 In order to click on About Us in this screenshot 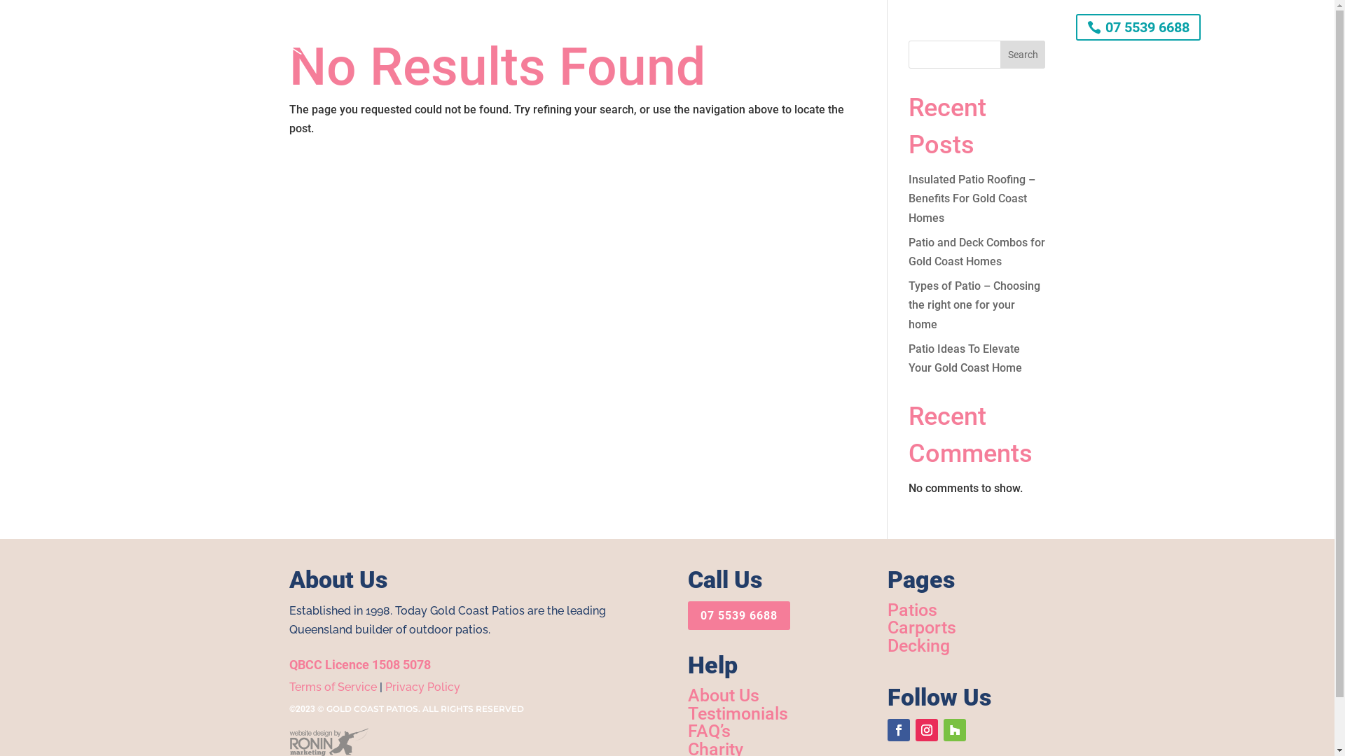, I will do `click(616, 27)`.